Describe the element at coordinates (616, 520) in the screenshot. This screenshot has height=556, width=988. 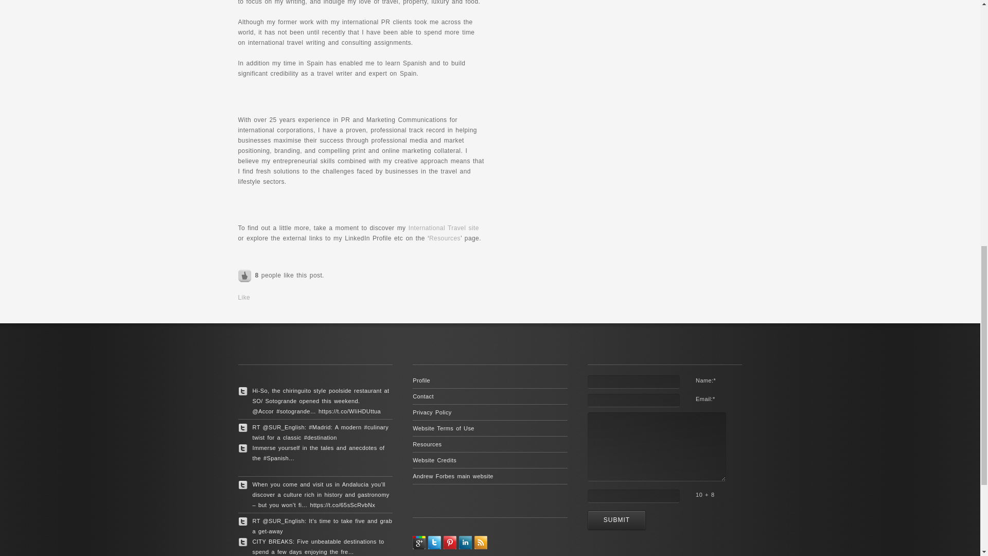
I see `Submit` at that location.